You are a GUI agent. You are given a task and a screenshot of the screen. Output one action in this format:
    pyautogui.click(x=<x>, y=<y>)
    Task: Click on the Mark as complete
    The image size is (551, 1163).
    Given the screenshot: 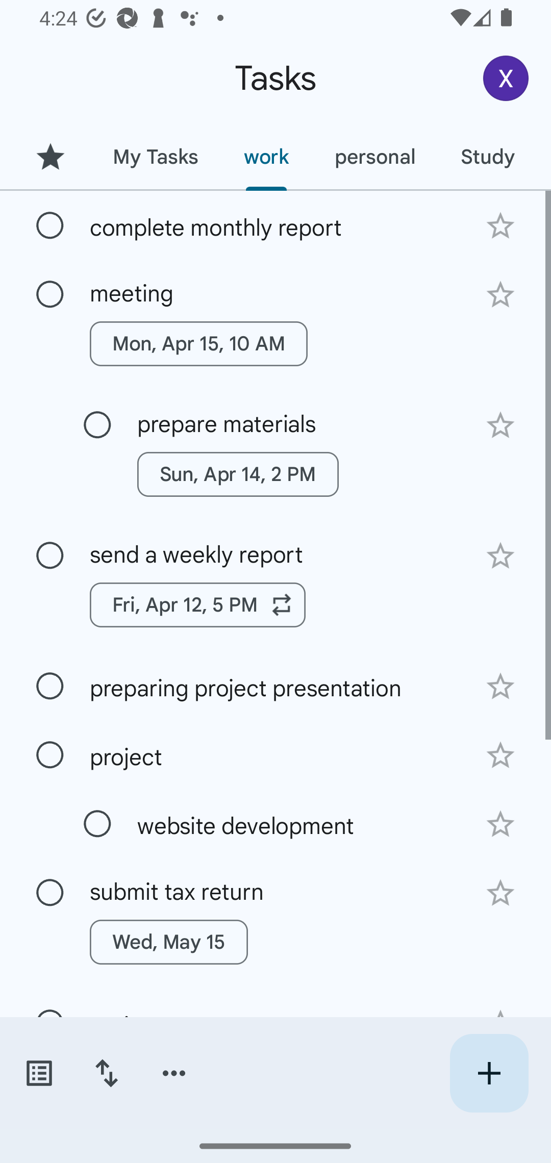 What is the action you would take?
    pyautogui.click(x=50, y=295)
    